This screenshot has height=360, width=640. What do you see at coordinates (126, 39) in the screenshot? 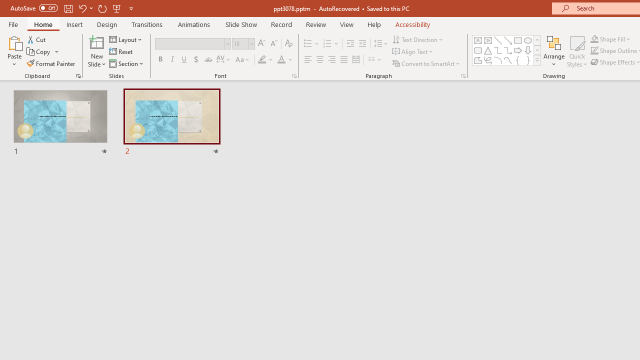
I see `Layout` at bounding box center [126, 39].